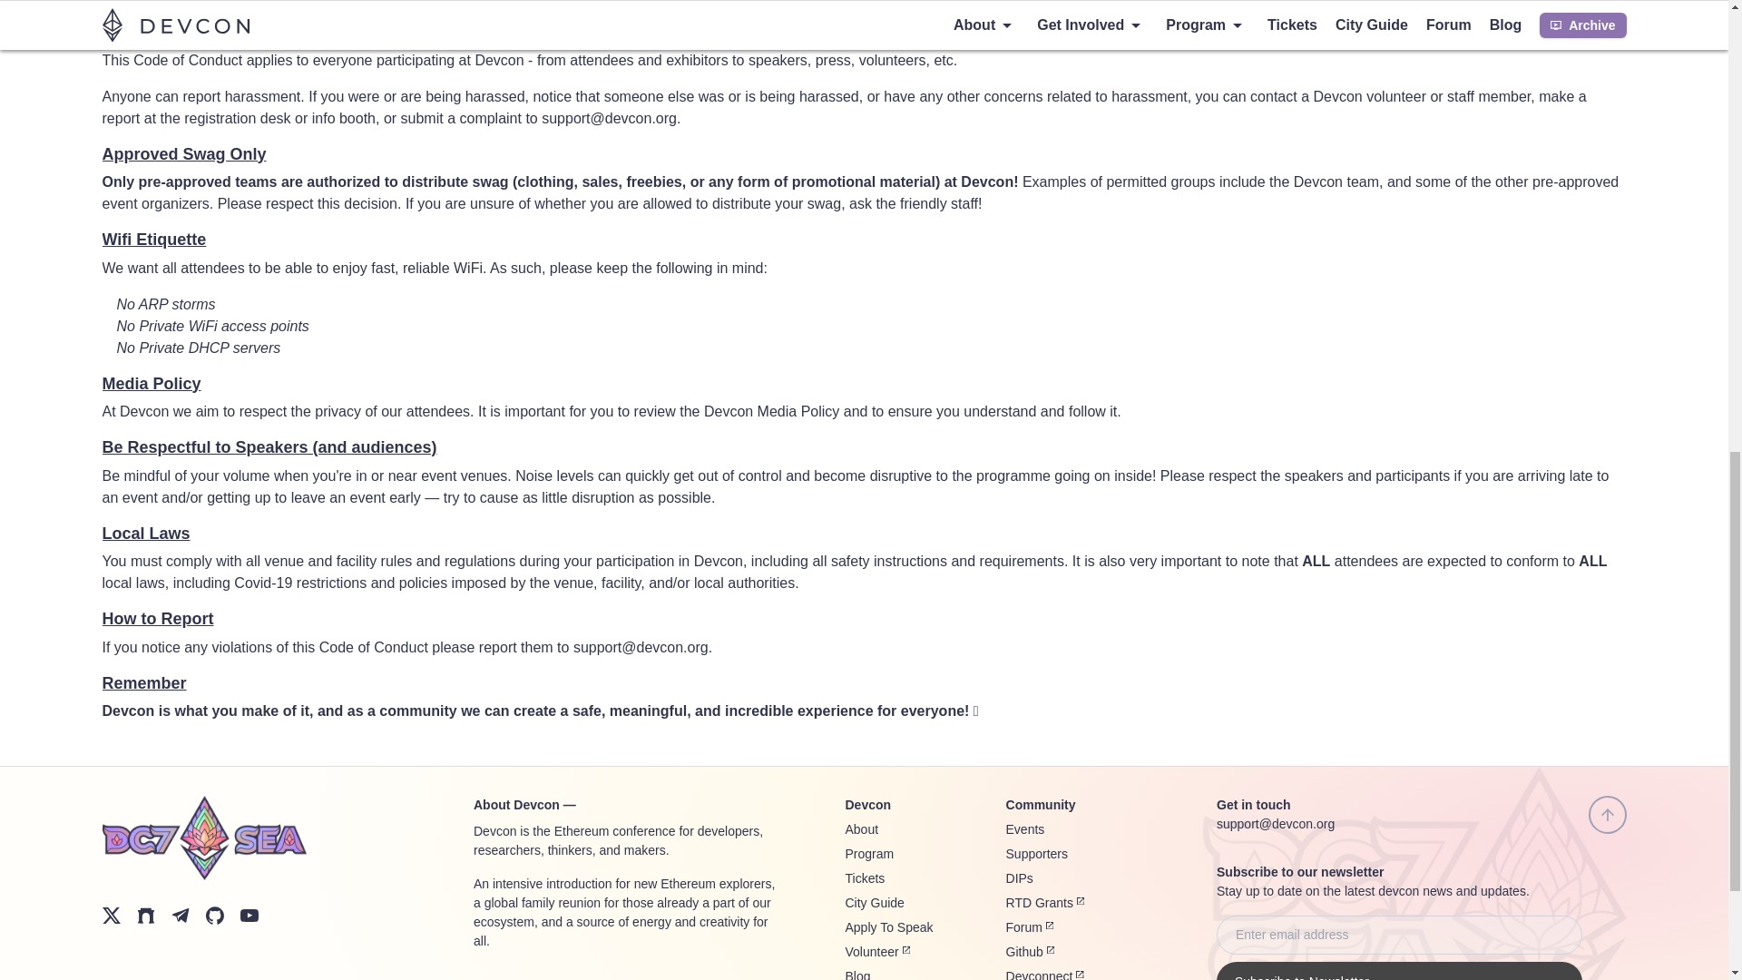 Image resolution: width=1742 pixels, height=980 pixels. What do you see at coordinates (1020, 878) in the screenshot?
I see `DIPs` at bounding box center [1020, 878].